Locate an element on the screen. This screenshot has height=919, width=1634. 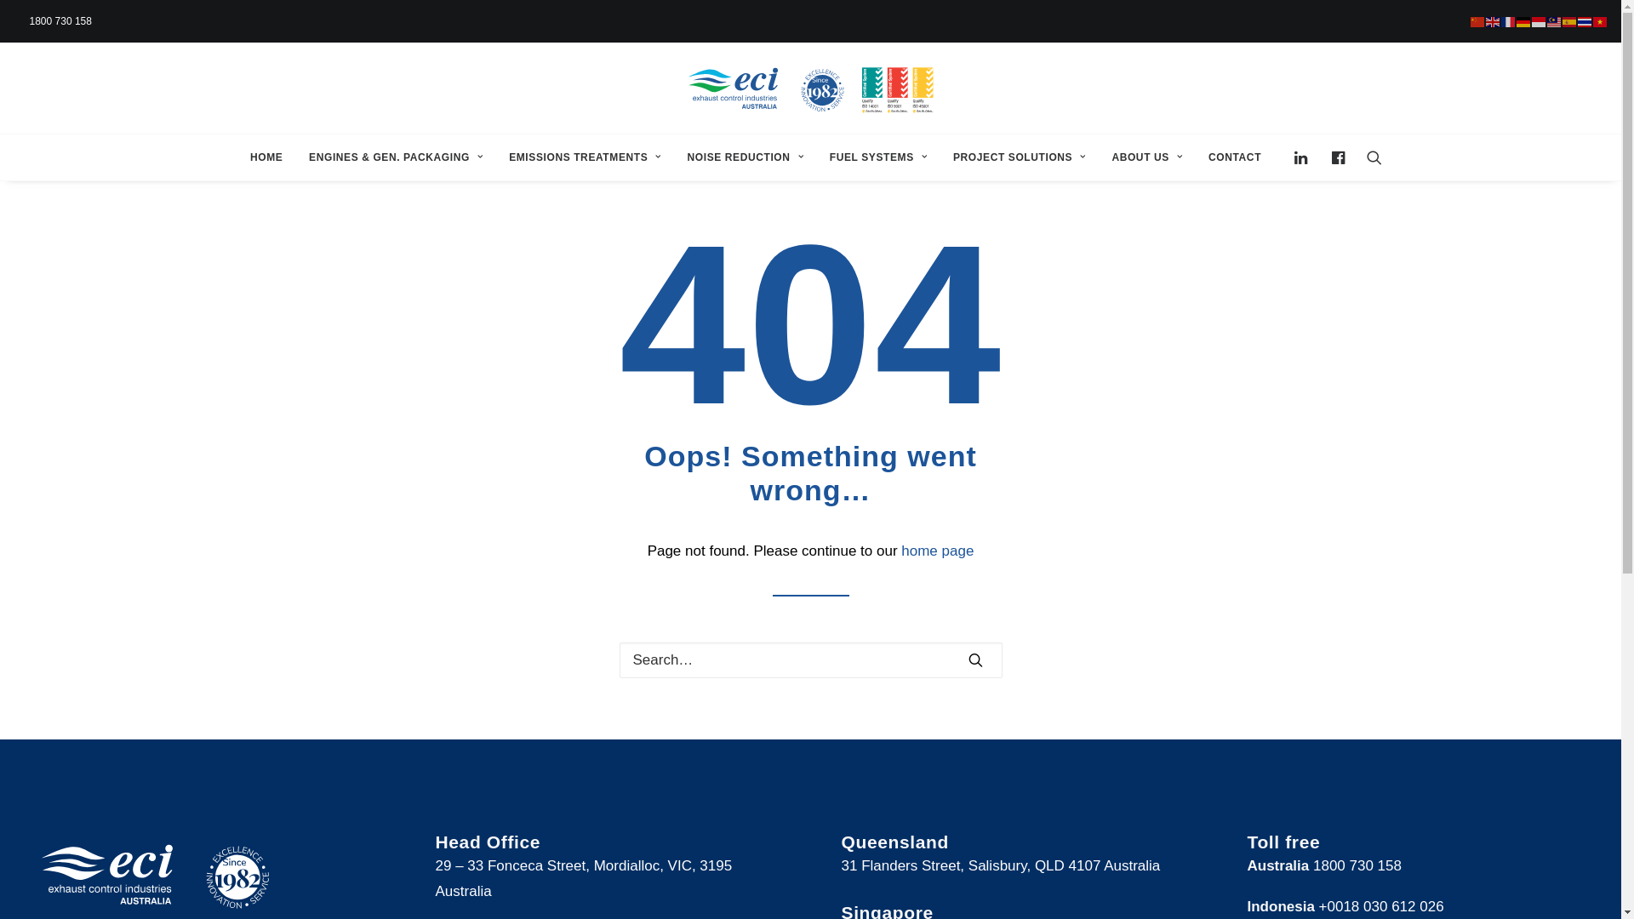
CONTACT is located at coordinates (1229, 157).